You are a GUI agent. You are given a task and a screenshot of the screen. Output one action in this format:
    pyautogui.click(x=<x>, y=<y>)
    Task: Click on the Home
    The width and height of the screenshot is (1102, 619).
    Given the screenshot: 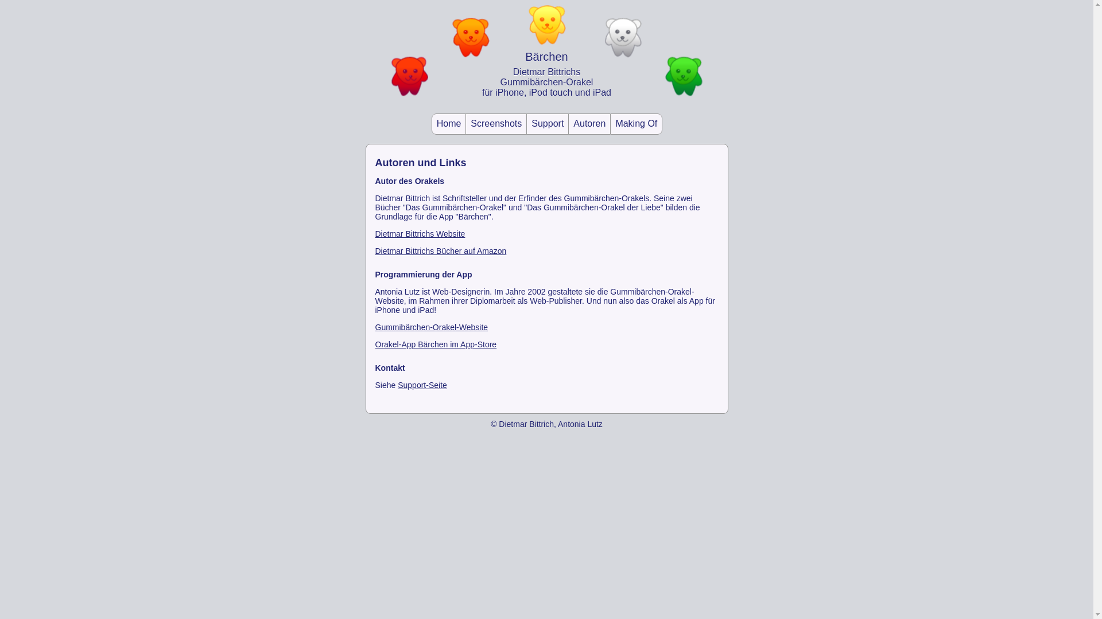 What is the action you would take?
    pyautogui.click(x=449, y=124)
    